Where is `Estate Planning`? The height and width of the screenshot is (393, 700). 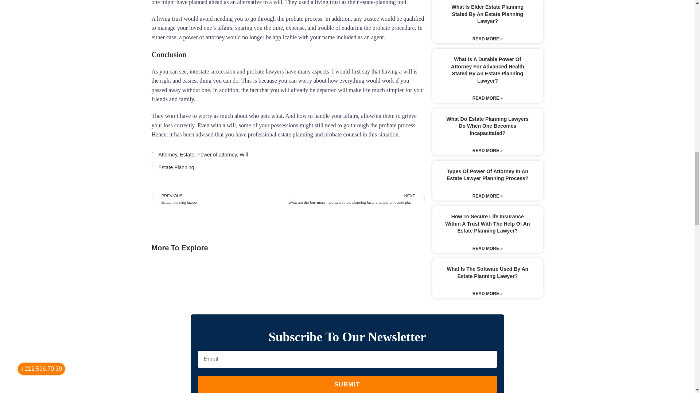 Estate Planning is located at coordinates (176, 167).